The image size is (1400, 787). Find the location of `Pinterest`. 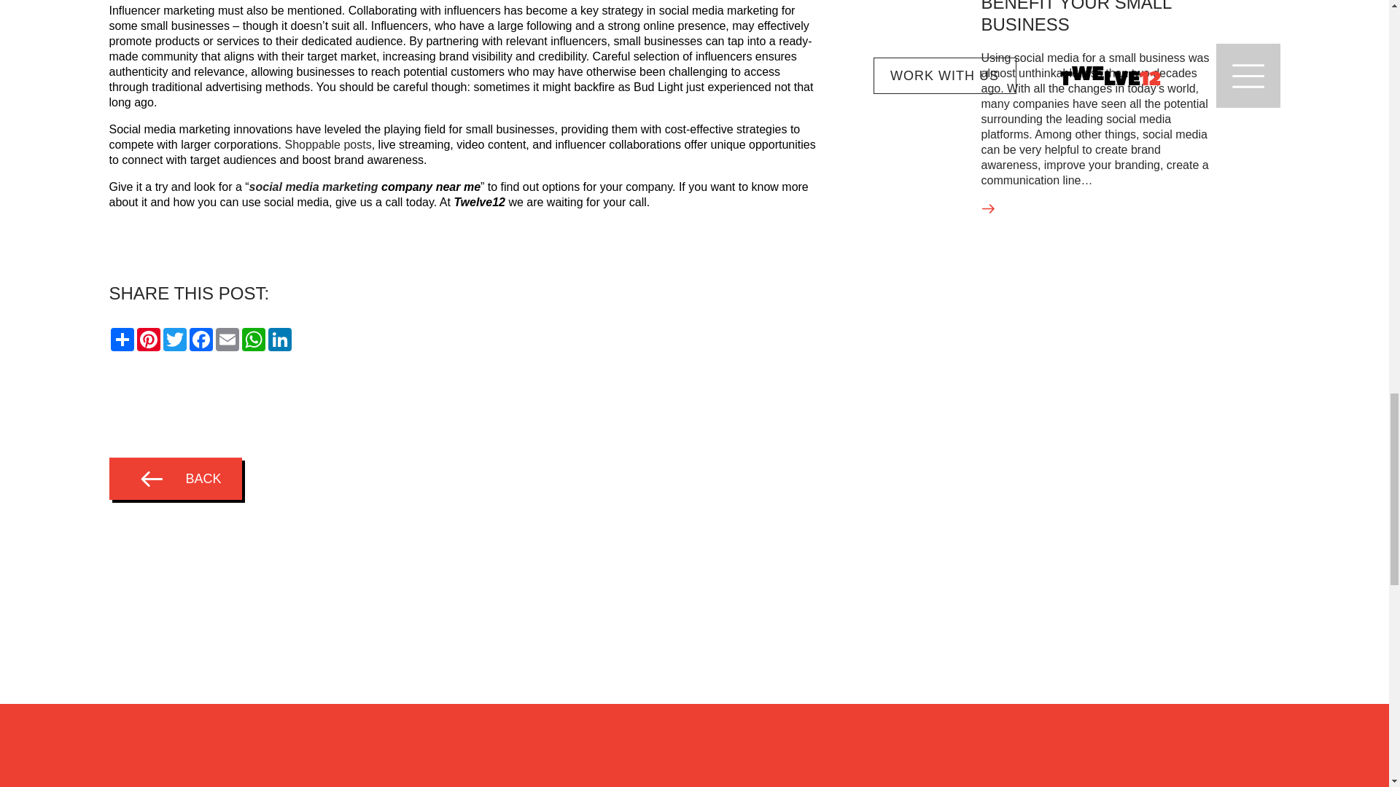

Pinterest is located at coordinates (149, 340).